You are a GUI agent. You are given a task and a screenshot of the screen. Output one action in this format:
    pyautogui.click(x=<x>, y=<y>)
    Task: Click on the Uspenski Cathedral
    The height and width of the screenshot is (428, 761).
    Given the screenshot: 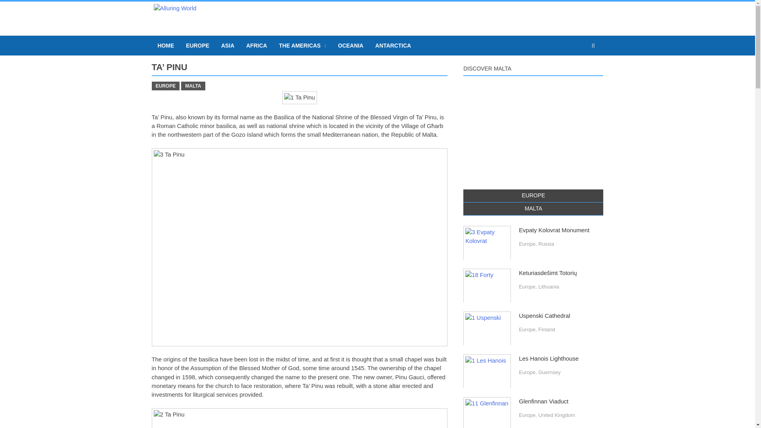 What is the action you would take?
    pyautogui.click(x=545, y=315)
    